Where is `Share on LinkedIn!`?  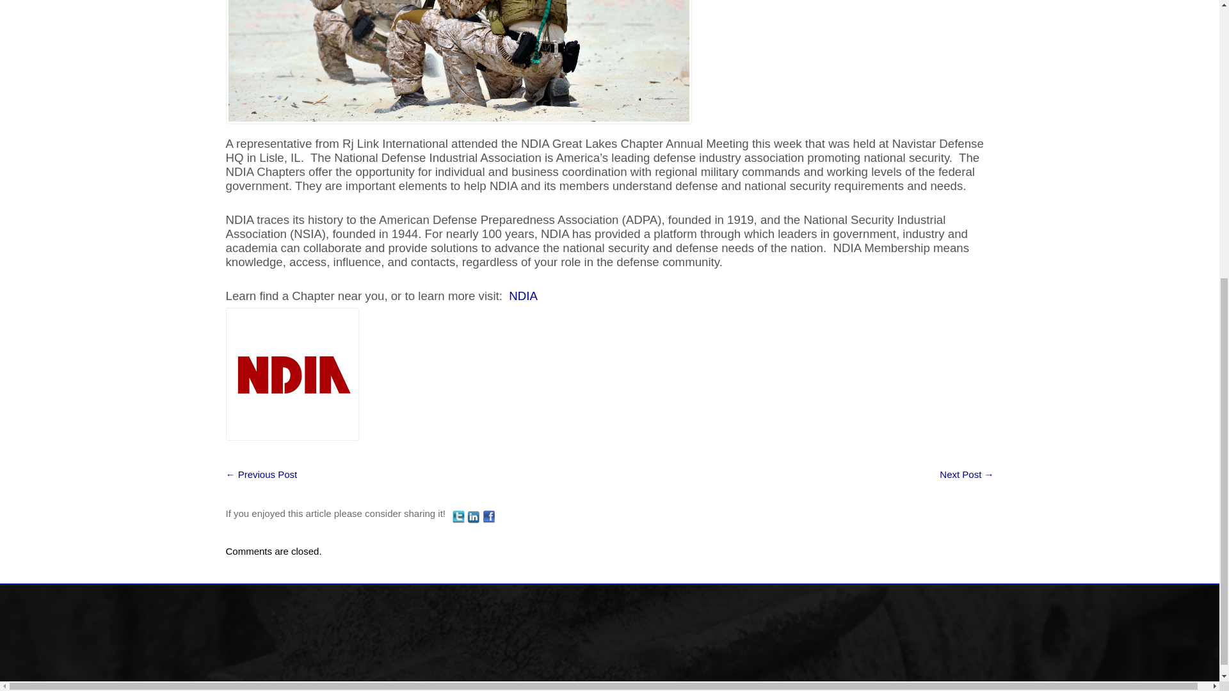 Share on LinkedIn! is located at coordinates (475, 516).